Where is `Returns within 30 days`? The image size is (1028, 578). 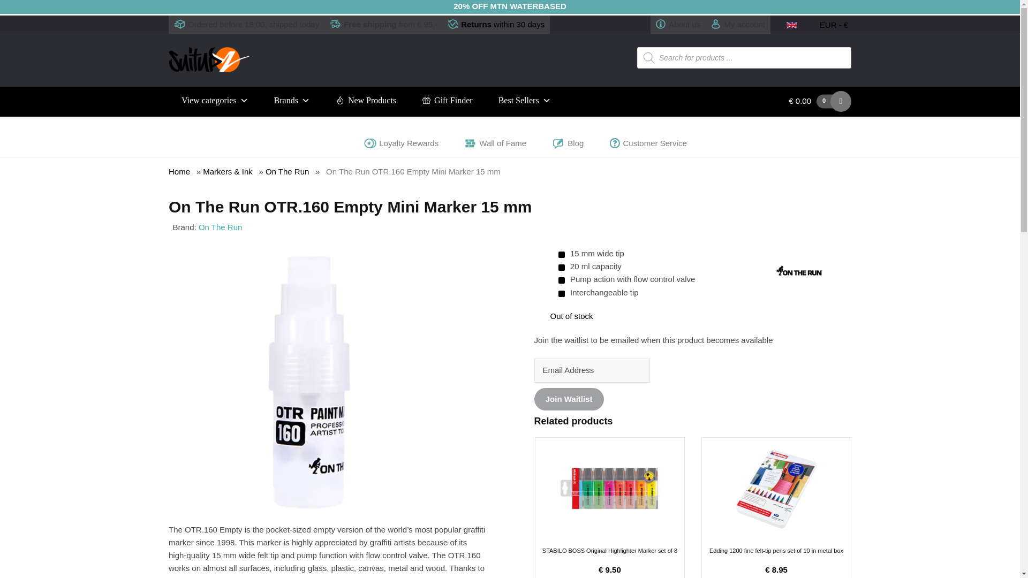 Returns within 30 days is located at coordinates (496, 25).